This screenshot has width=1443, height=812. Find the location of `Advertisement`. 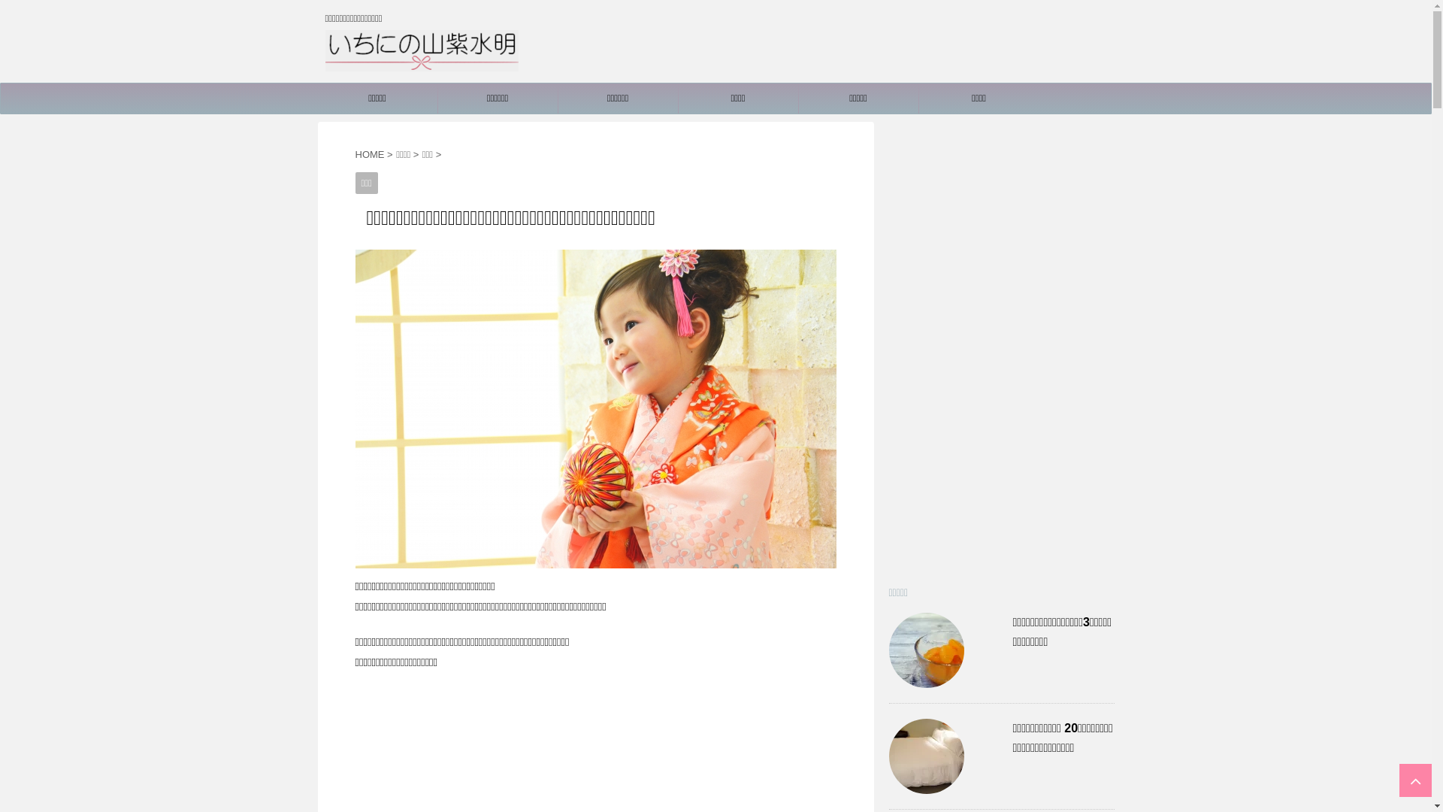

Advertisement is located at coordinates (1001, 347).